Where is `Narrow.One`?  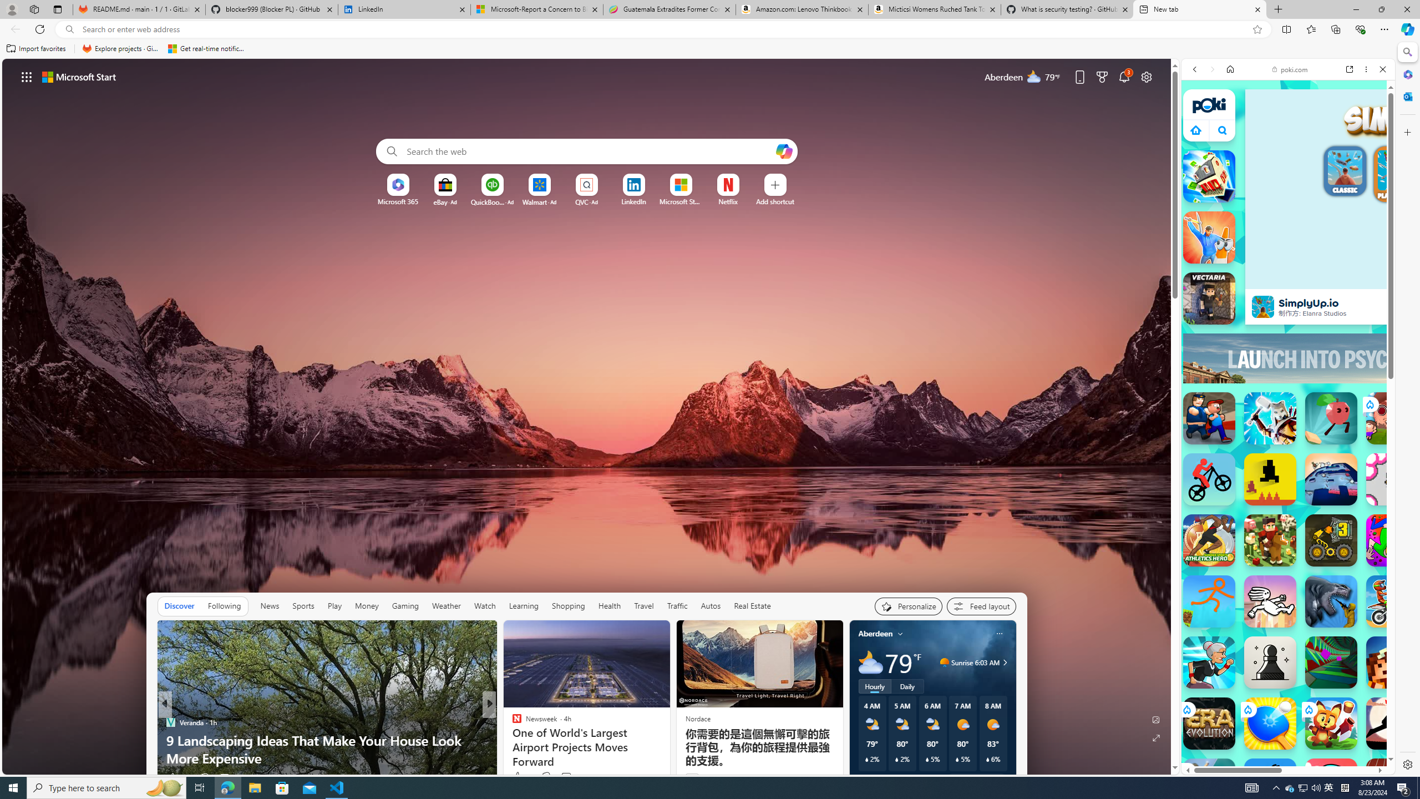
Narrow.One is located at coordinates (1270, 418).